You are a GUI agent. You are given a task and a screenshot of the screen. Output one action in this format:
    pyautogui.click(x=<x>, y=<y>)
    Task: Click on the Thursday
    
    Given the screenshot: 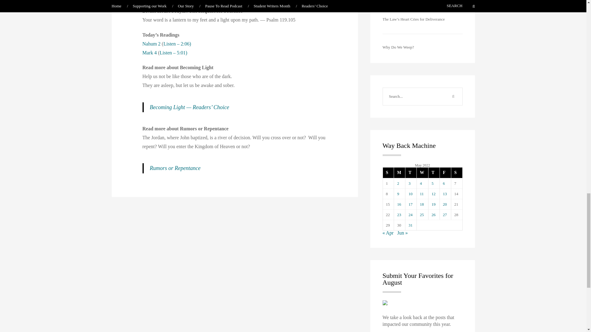 What is the action you would take?
    pyautogui.click(x=434, y=173)
    